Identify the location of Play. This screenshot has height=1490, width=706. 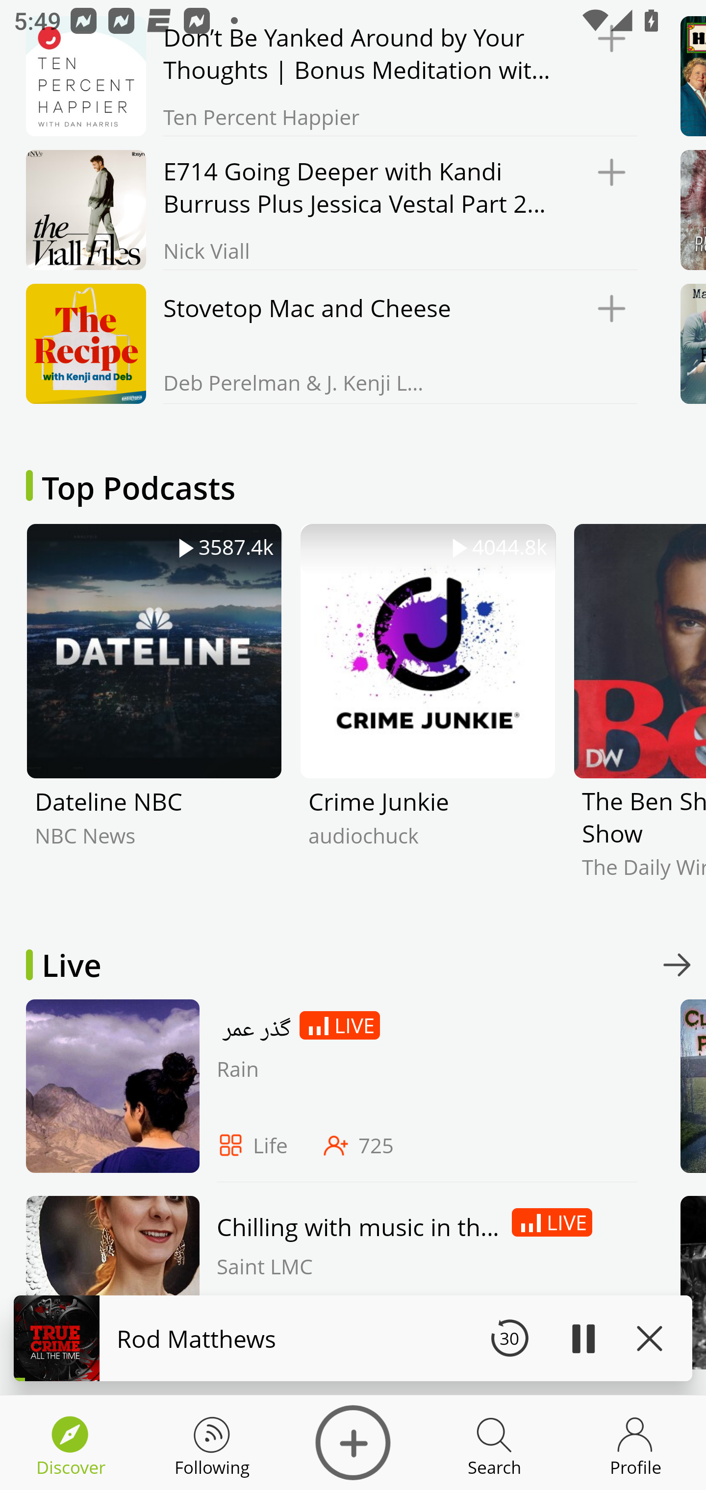
(582, 1338).